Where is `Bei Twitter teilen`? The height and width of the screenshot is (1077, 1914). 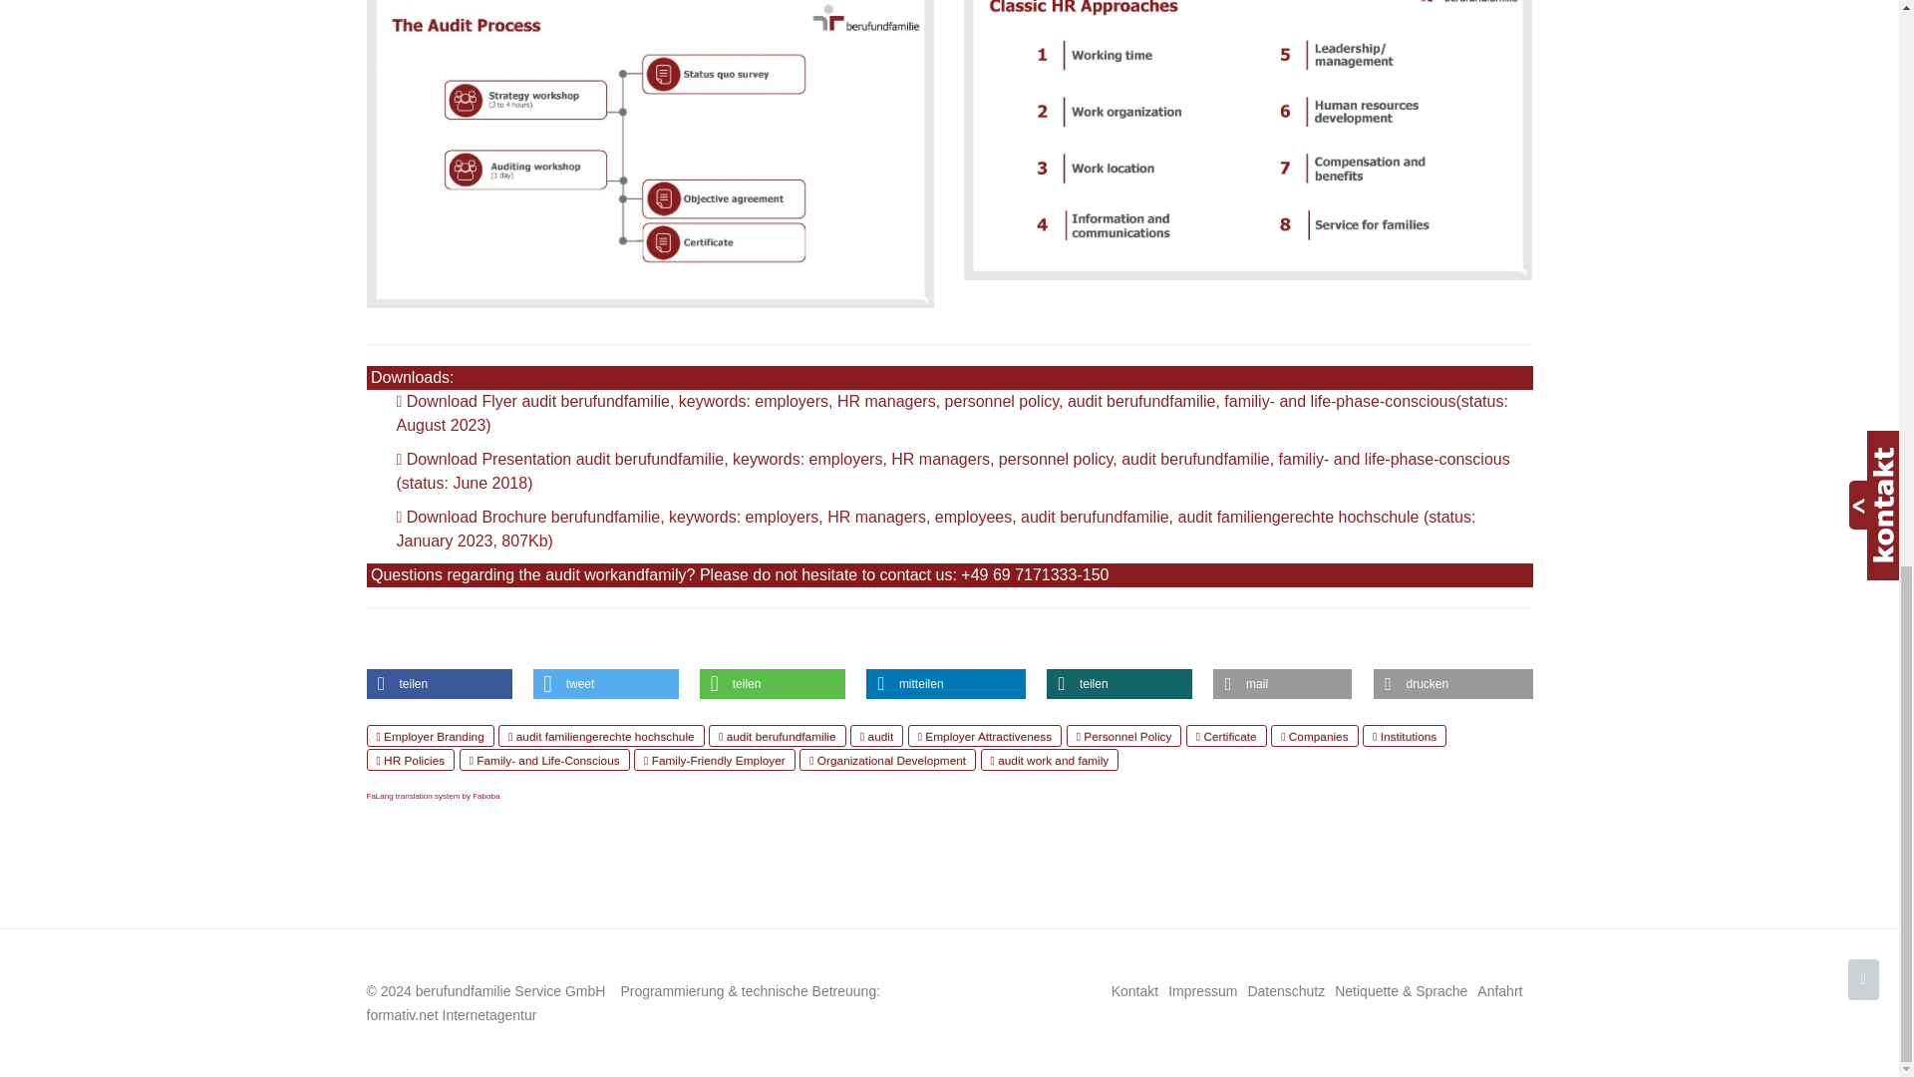 Bei Twitter teilen is located at coordinates (606, 683).